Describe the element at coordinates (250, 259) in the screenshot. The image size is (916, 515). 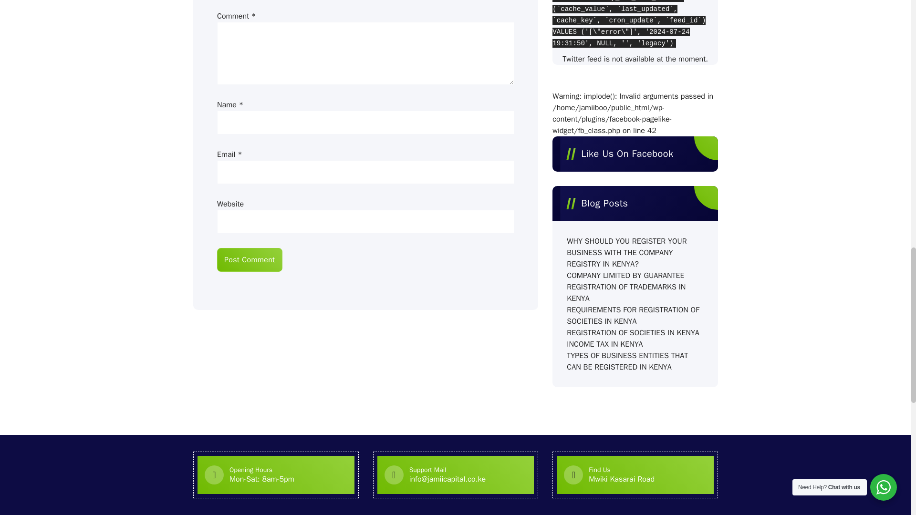
I see `Post Comment` at that location.